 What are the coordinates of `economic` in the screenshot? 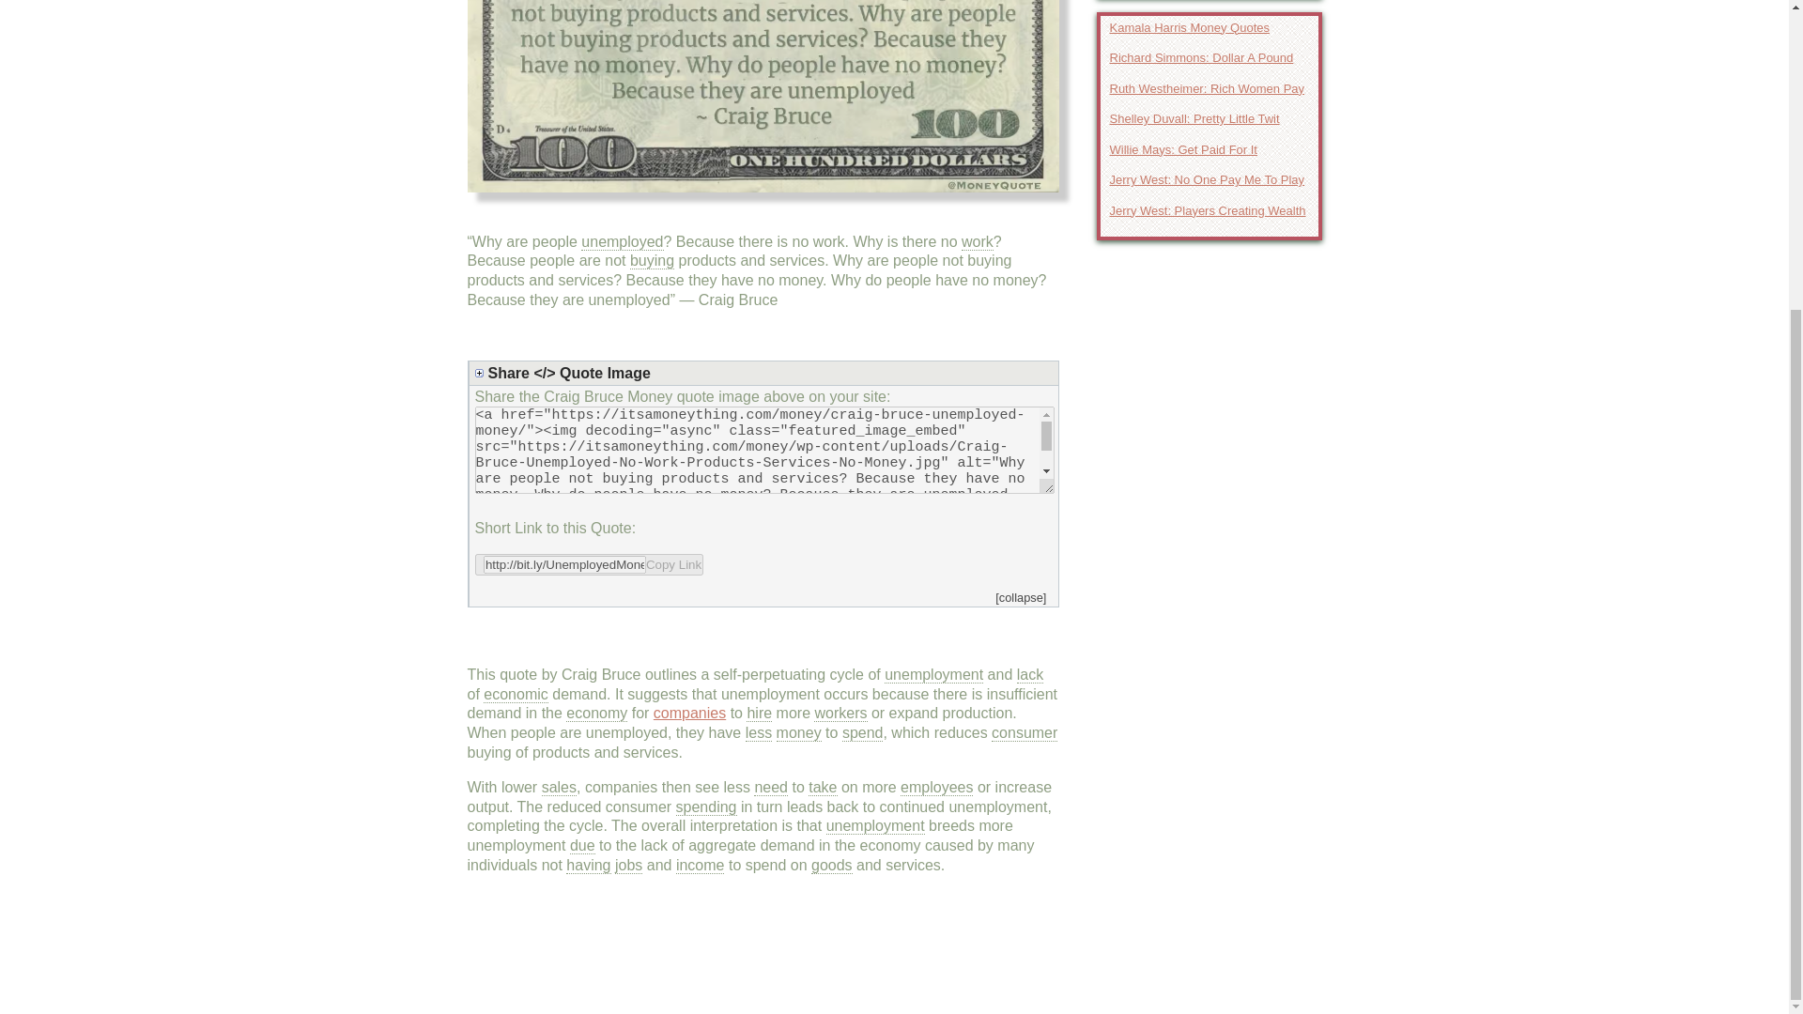 It's located at (515, 695).